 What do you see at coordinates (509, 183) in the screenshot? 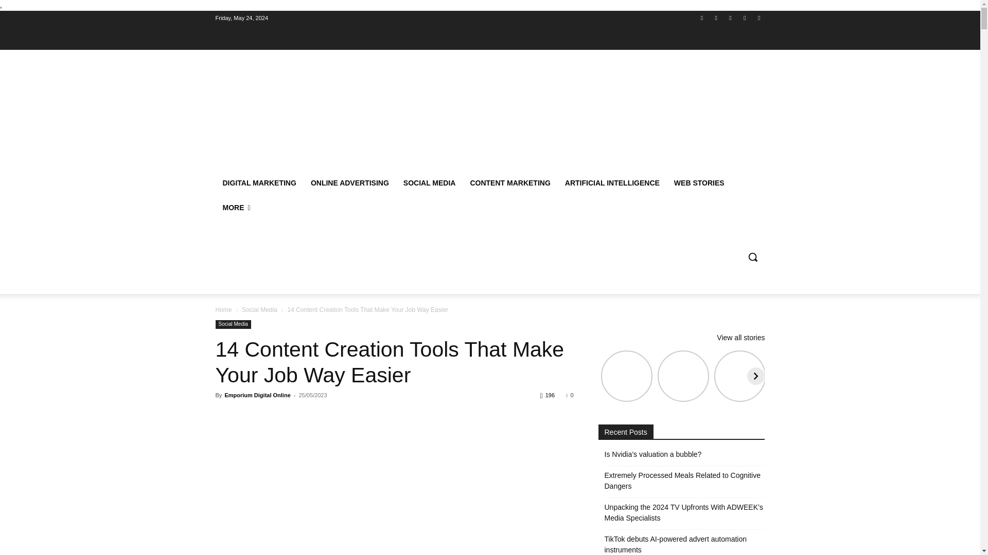
I see `CONTENT MARKETING` at bounding box center [509, 183].